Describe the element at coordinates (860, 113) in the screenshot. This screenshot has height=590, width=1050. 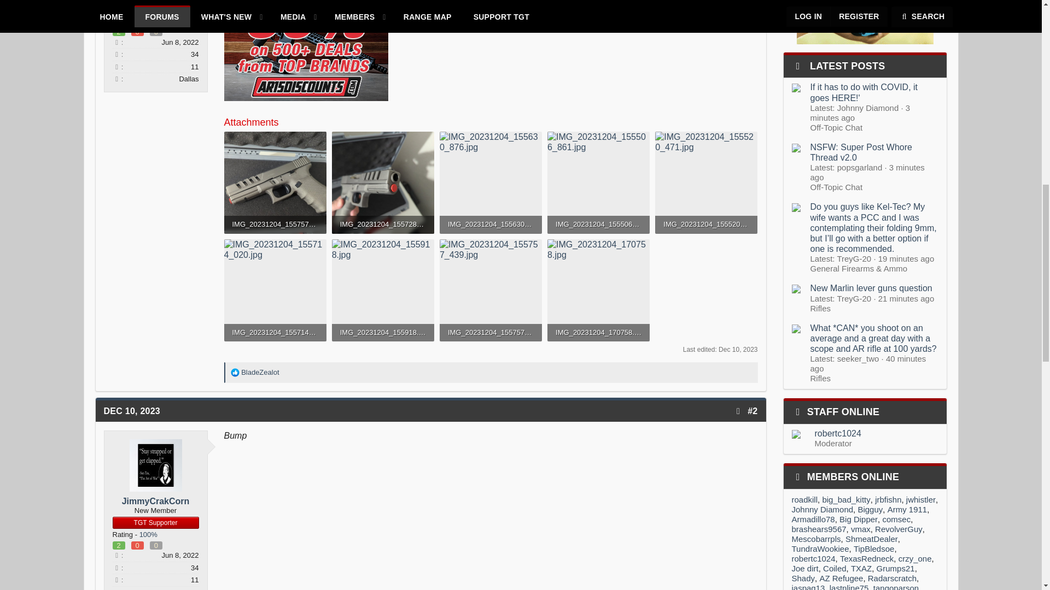
I see `Jul 18, 2024 at 6:28 AM` at that location.